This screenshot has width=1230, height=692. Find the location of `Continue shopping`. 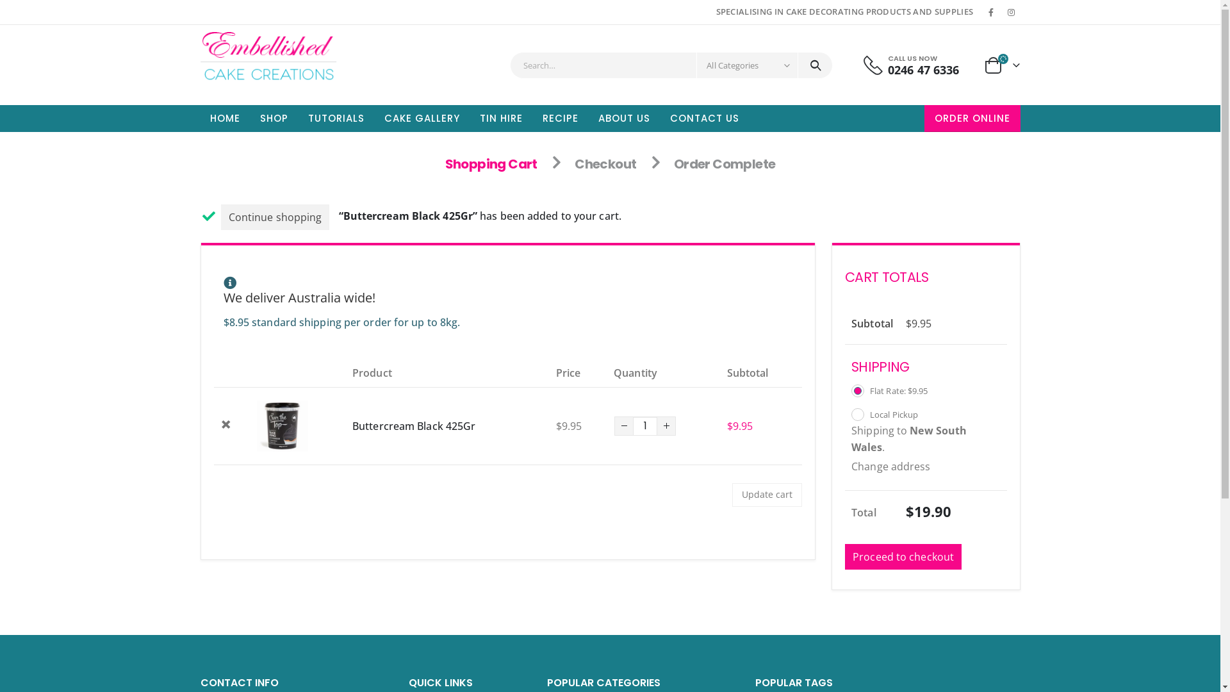

Continue shopping is located at coordinates (275, 217).